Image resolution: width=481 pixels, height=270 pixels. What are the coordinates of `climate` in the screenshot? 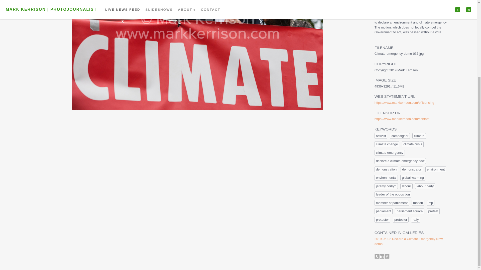 It's located at (419, 136).